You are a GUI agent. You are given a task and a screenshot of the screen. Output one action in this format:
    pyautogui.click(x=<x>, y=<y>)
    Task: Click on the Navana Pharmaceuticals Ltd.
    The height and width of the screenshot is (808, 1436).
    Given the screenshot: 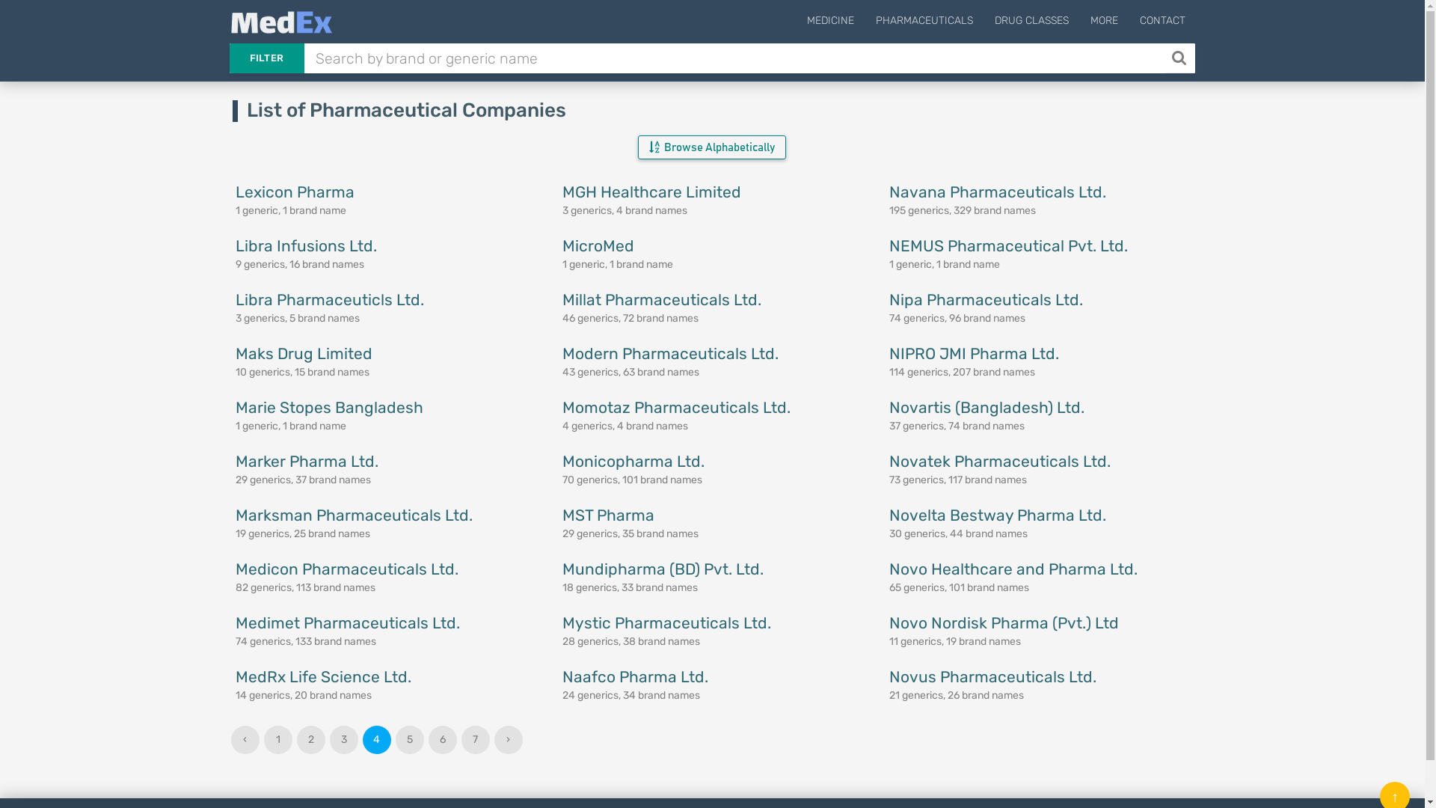 What is the action you would take?
    pyautogui.click(x=998, y=192)
    